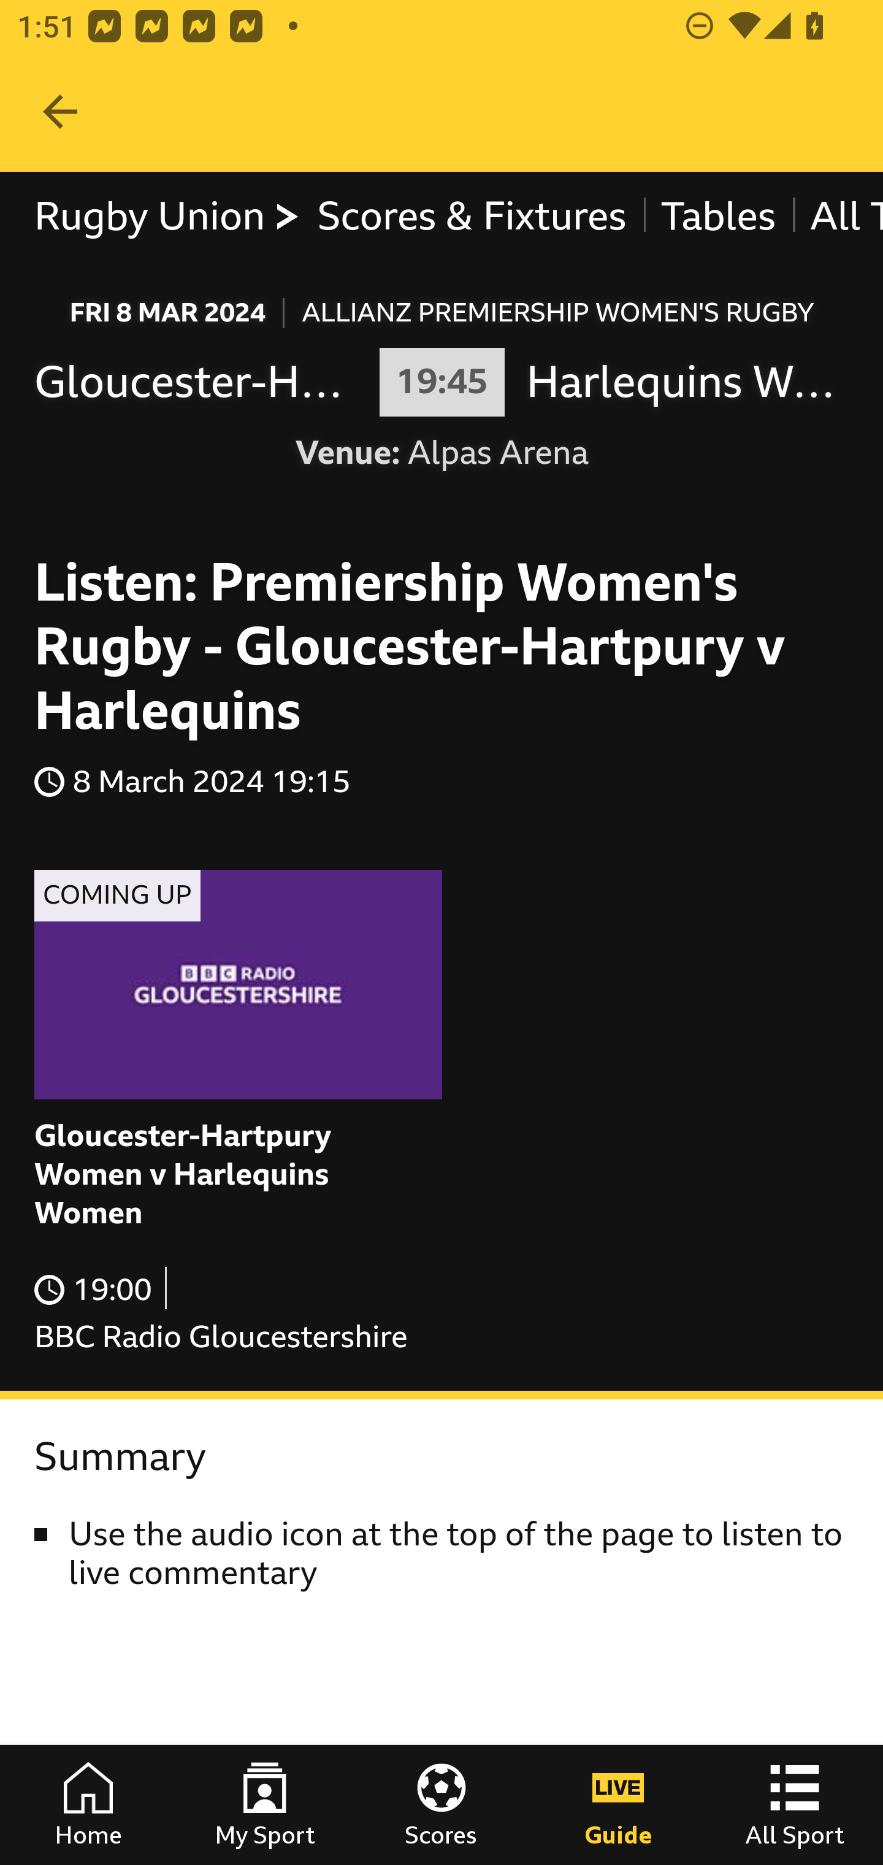  I want to click on Scores & Fixtures, so click(471, 216).